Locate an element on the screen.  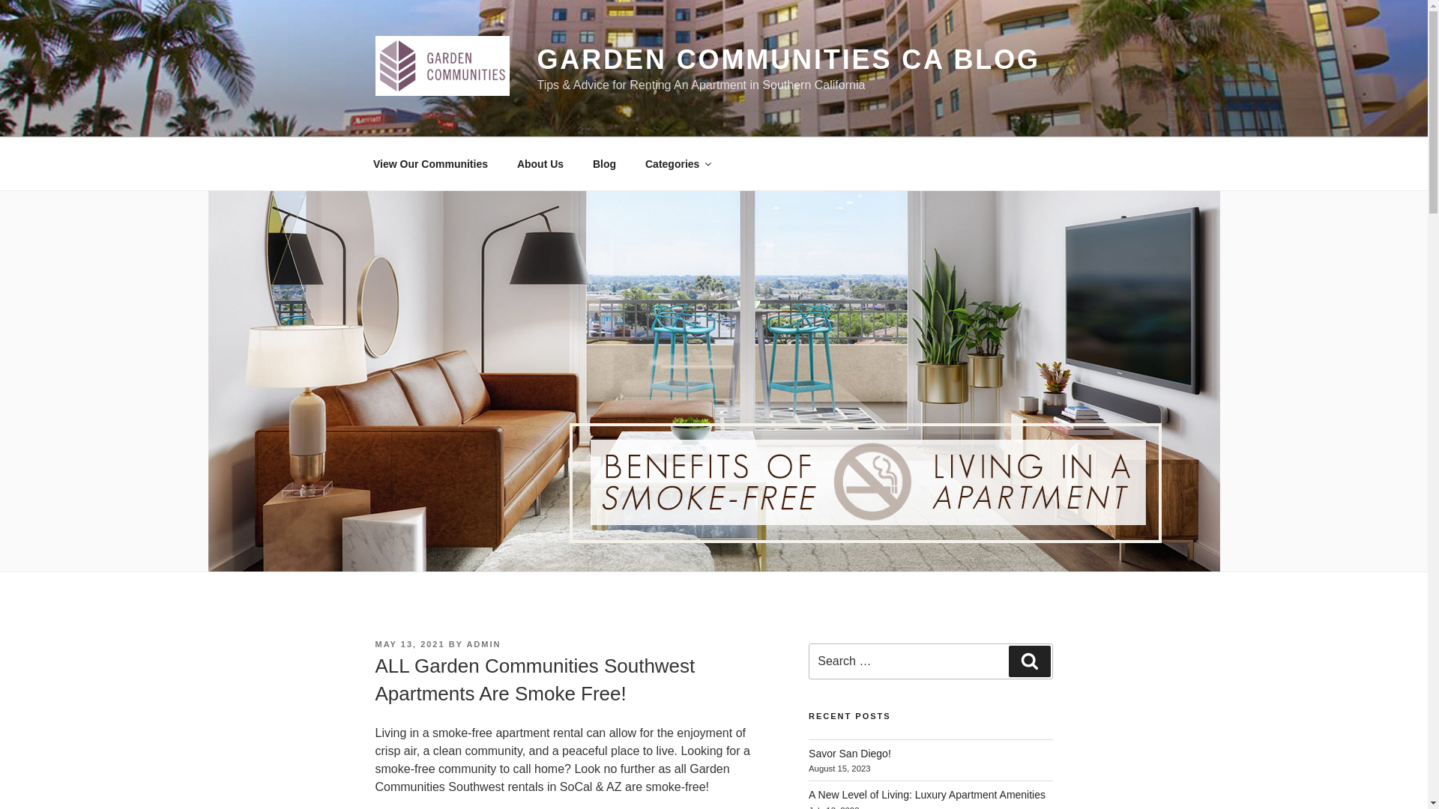
MAY 13, 2021 is located at coordinates (409, 644).